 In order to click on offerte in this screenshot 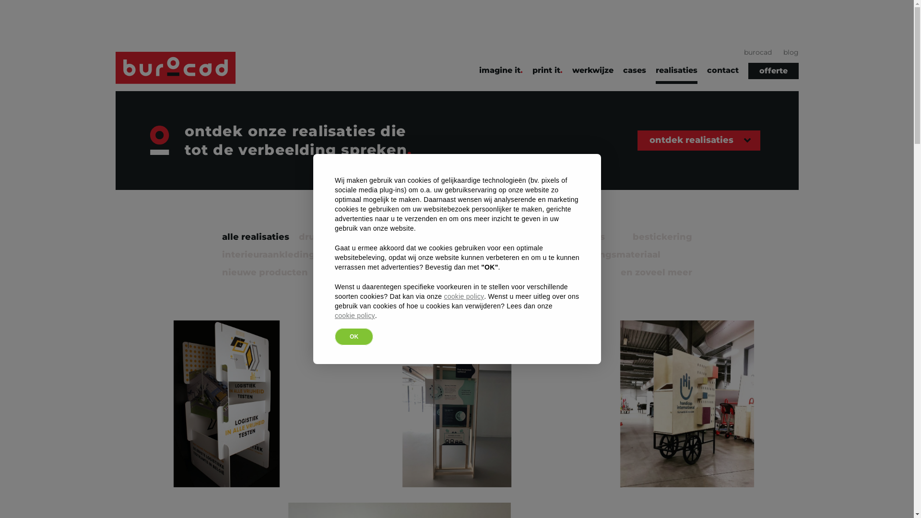, I will do `click(773, 71)`.